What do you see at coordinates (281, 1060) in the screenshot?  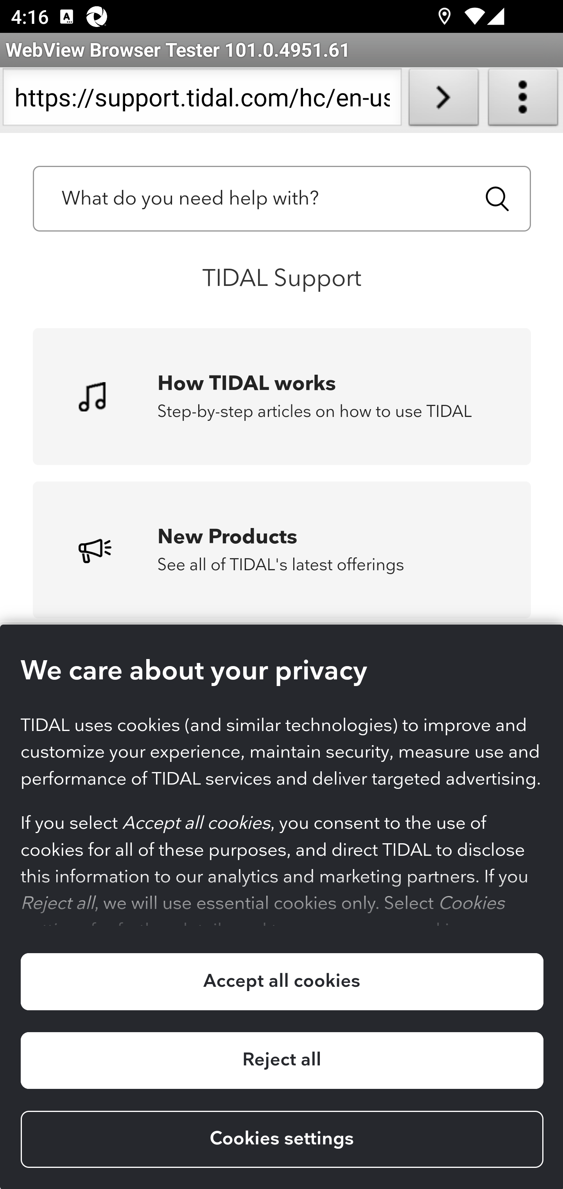 I see `Reject all` at bounding box center [281, 1060].